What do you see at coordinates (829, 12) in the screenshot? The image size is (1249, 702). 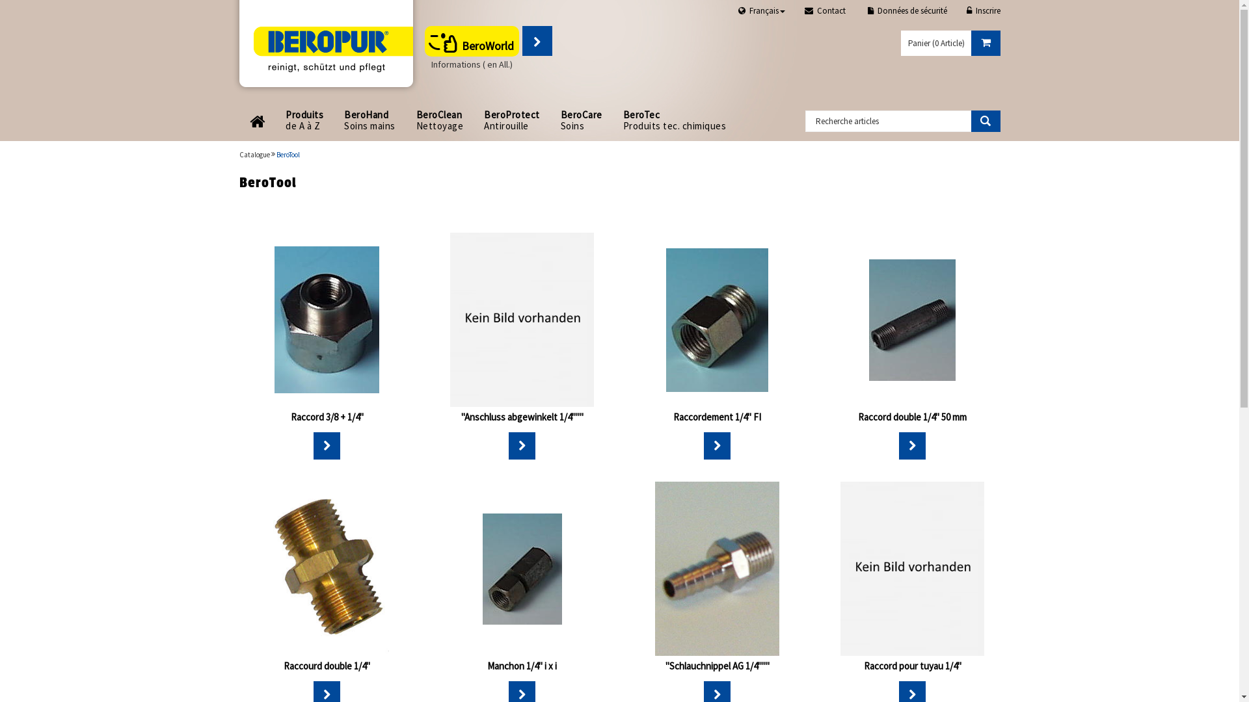 I see `Contact` at bounding box center [829, 12].